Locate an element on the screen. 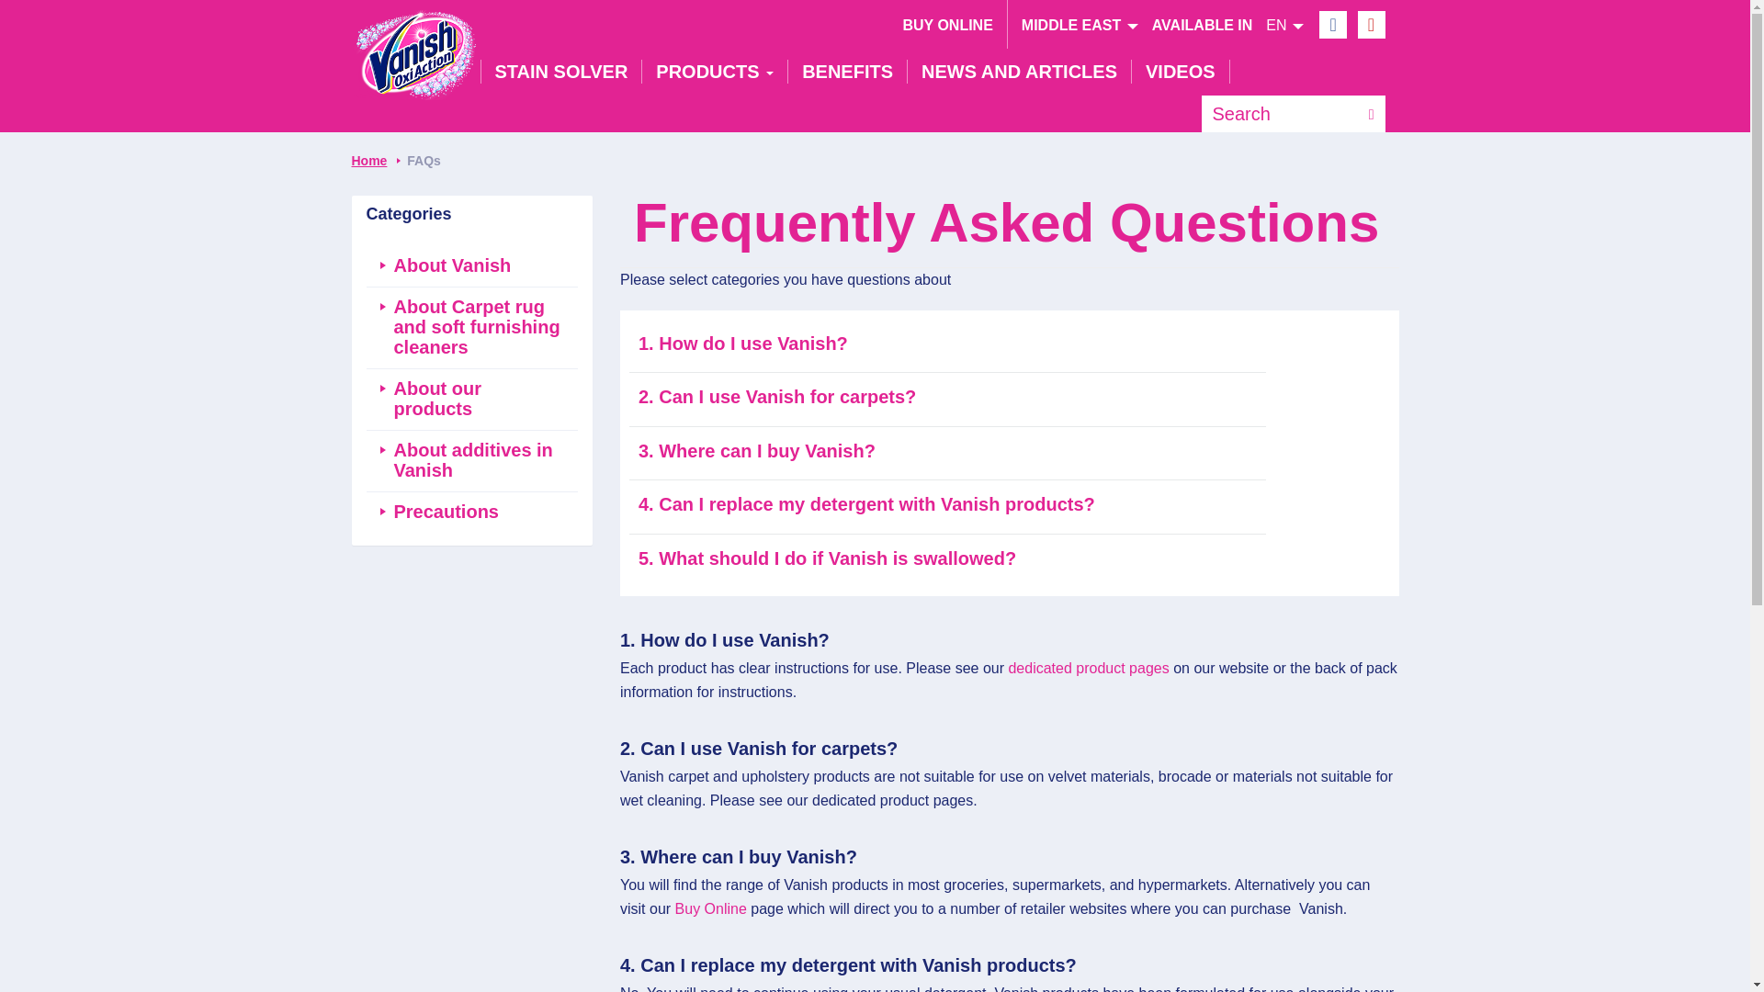 The width and height of the screenshot is (1764, 992). Home is located at coordinates (413, 47).